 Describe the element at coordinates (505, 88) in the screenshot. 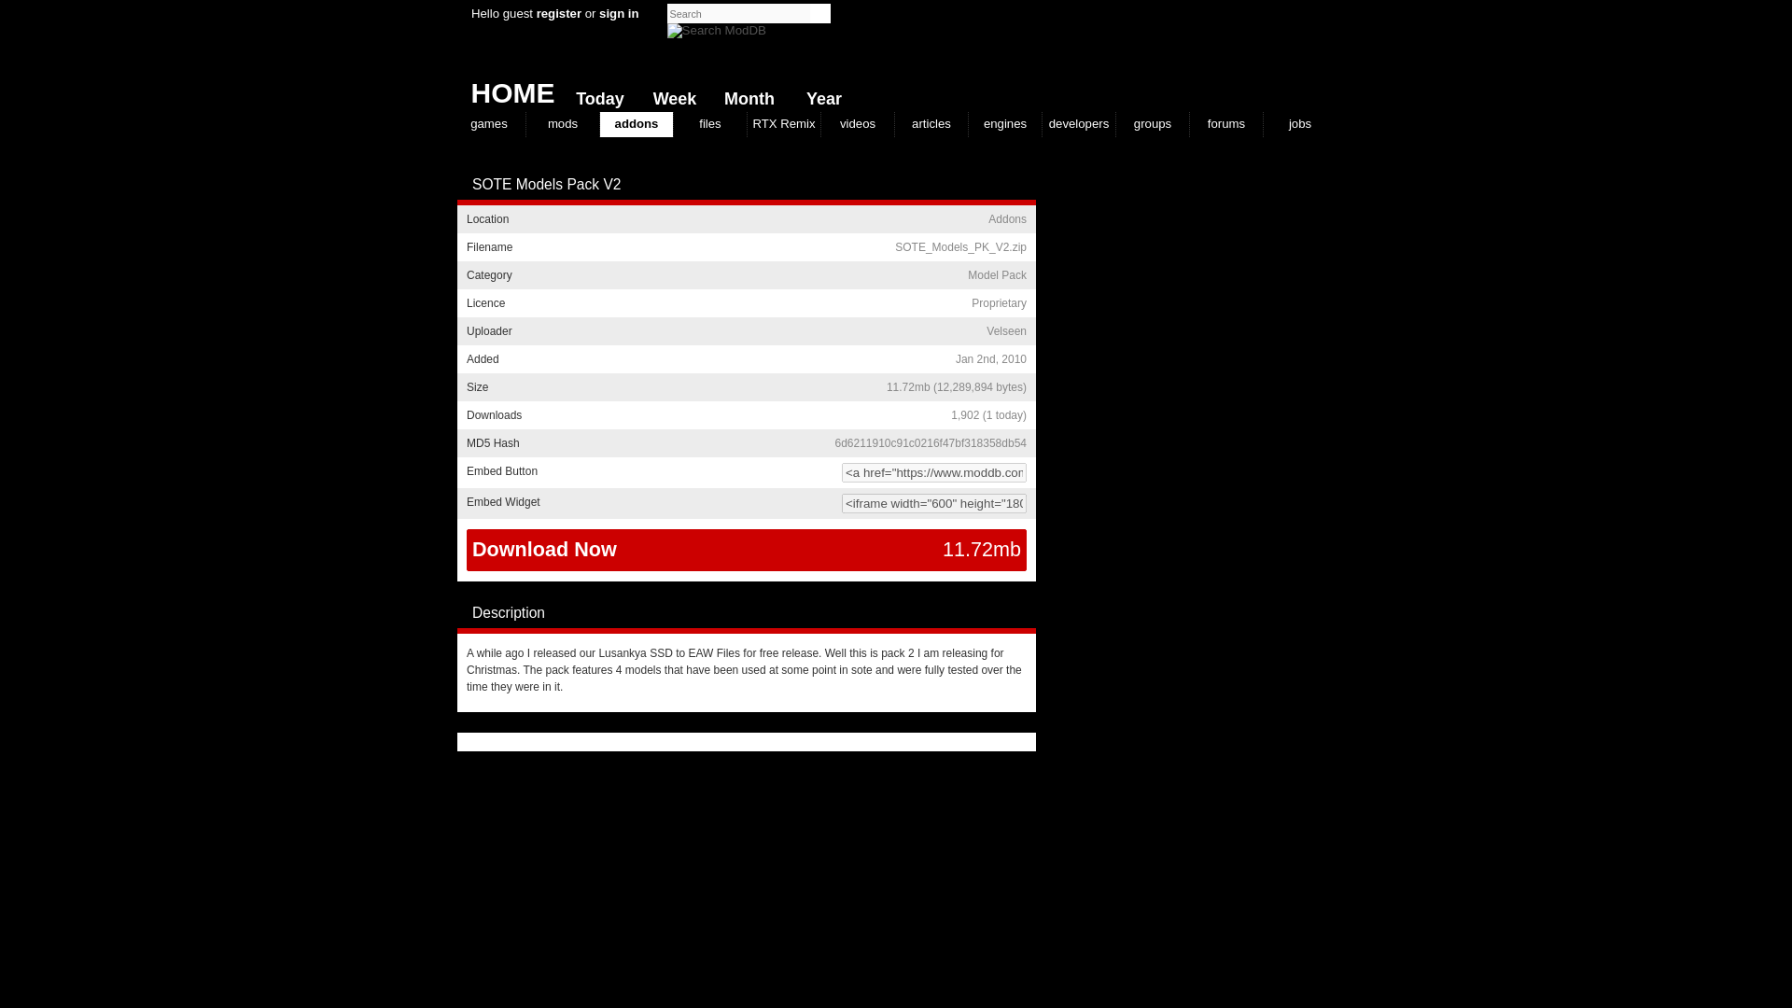

I see `HOME` at that location.